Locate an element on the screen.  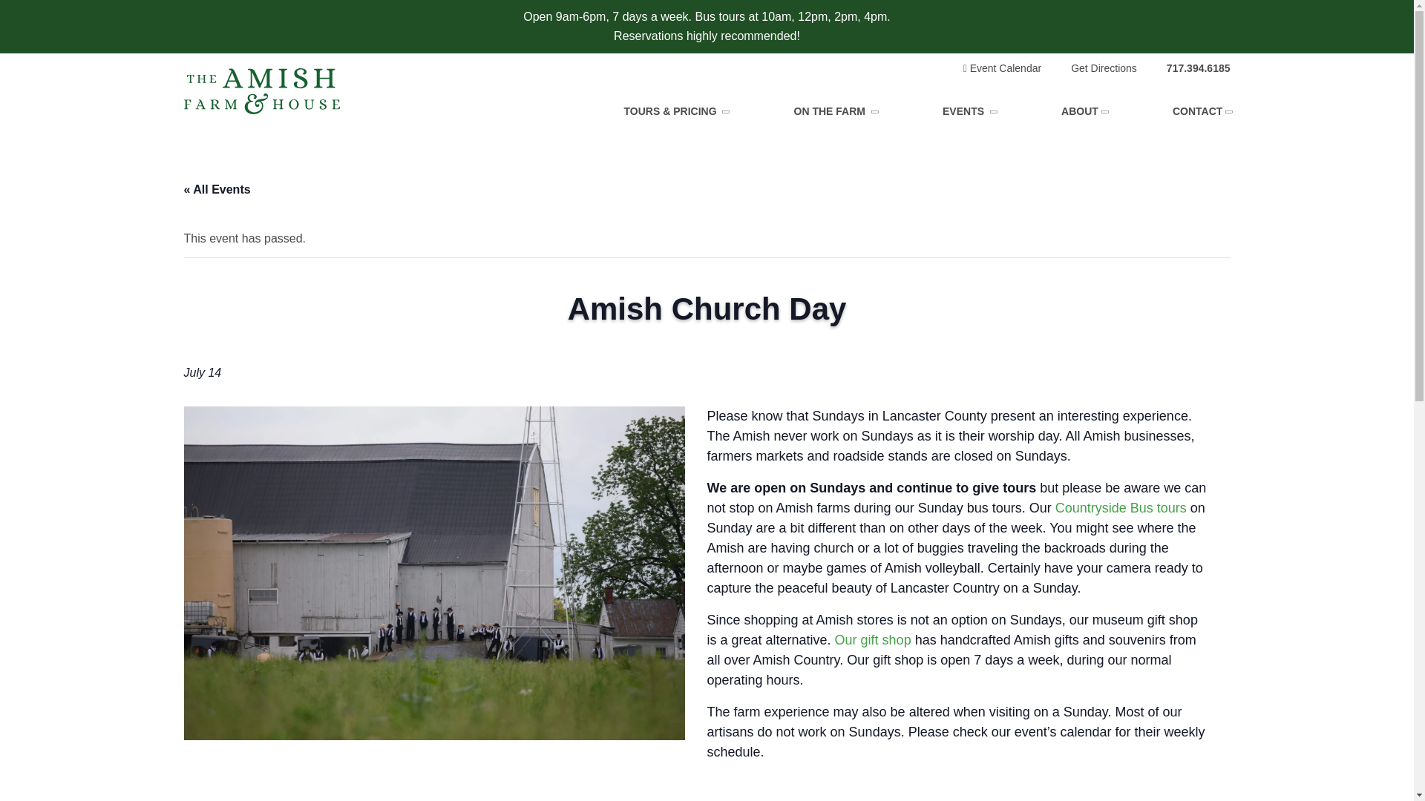
Logo is located at coordinates (261, 90).